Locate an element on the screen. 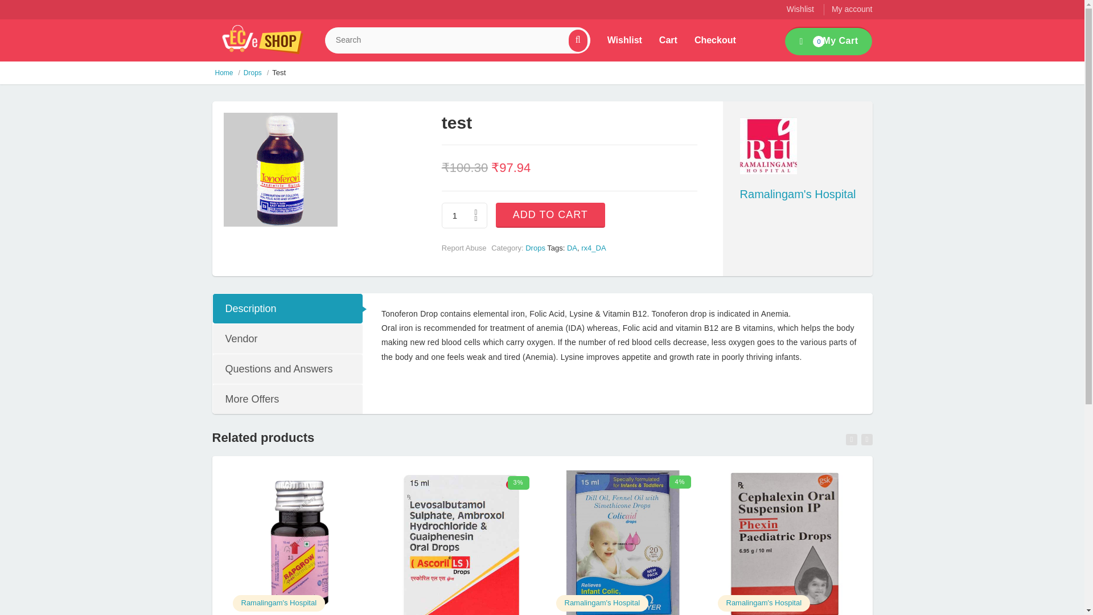 The width and height of the screenshot is (1093, 615). DA is located at coordinates (572, 247).